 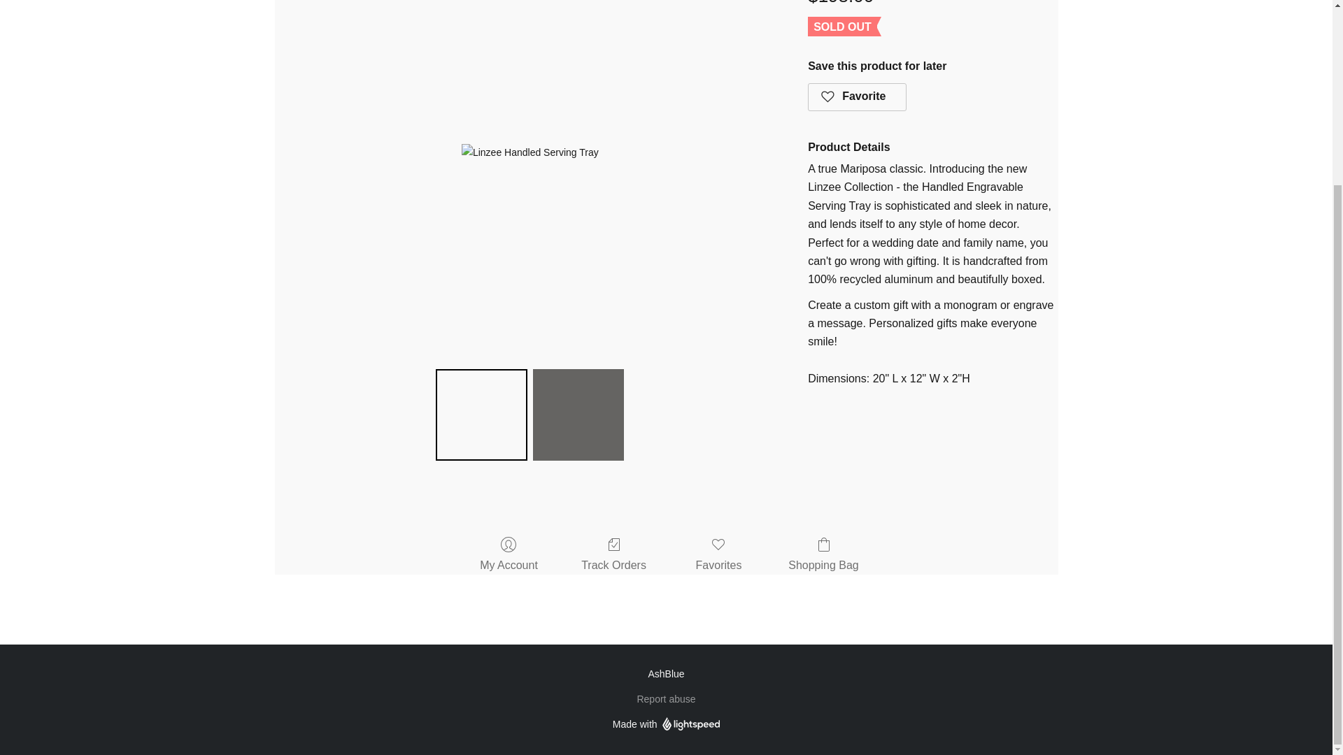 What do you see at coordinates (719, 555) in the screenshot?
I see `Favorites` at bounding box center [719, 555].